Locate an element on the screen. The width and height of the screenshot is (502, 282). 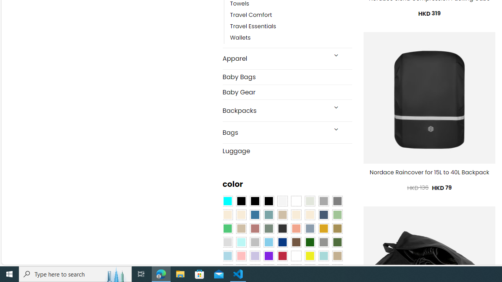
Travel Comfort is located at coordinates (291, 15).